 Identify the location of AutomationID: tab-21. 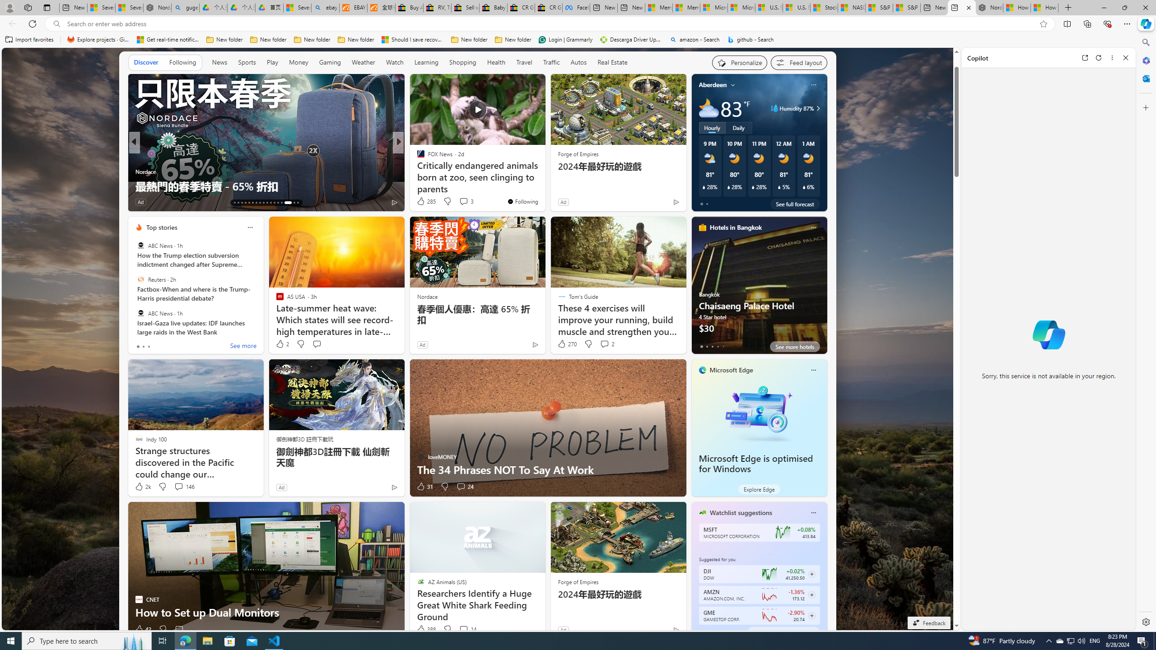
(263, 203).